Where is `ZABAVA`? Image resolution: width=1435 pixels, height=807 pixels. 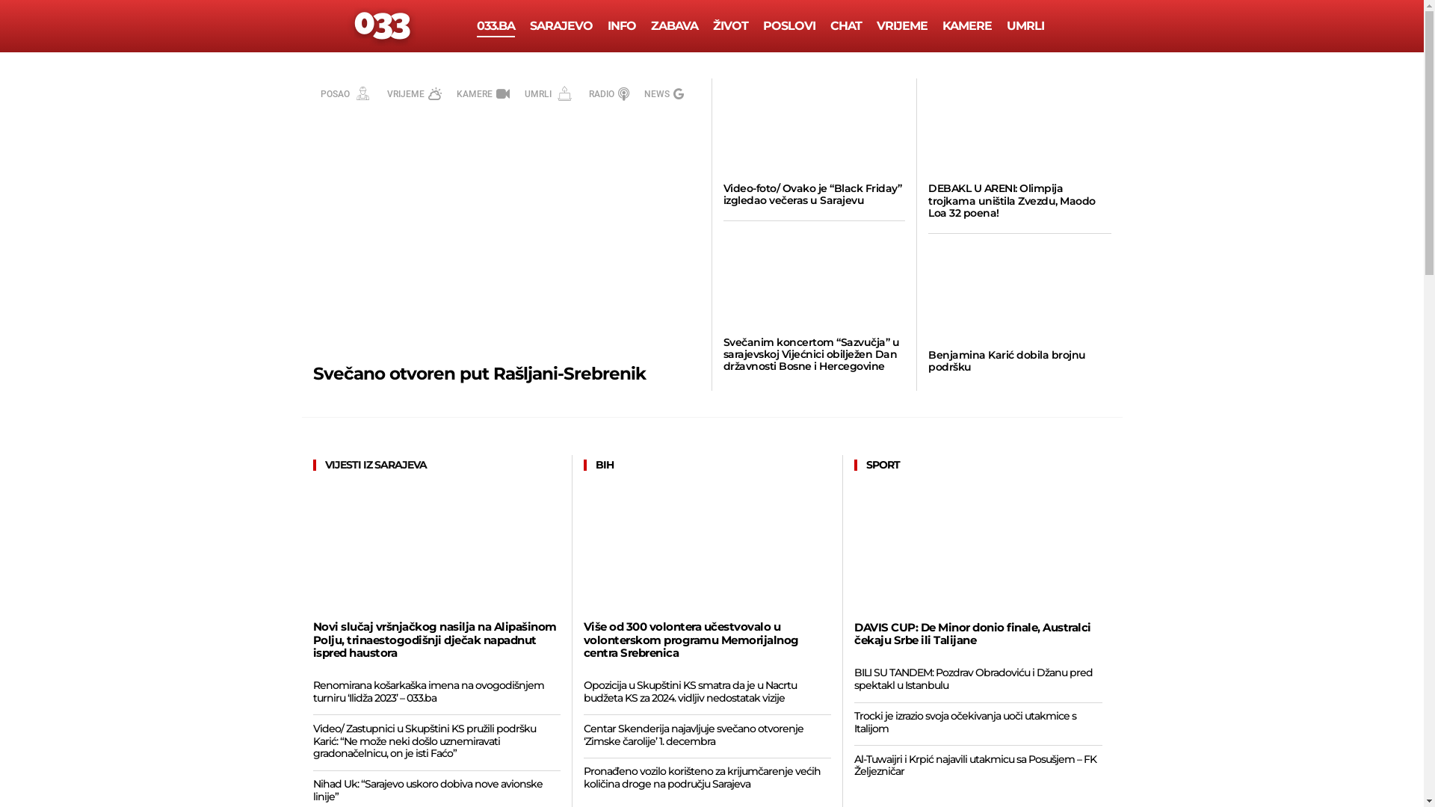
ZABAVA is located at coordinates (674, 26).